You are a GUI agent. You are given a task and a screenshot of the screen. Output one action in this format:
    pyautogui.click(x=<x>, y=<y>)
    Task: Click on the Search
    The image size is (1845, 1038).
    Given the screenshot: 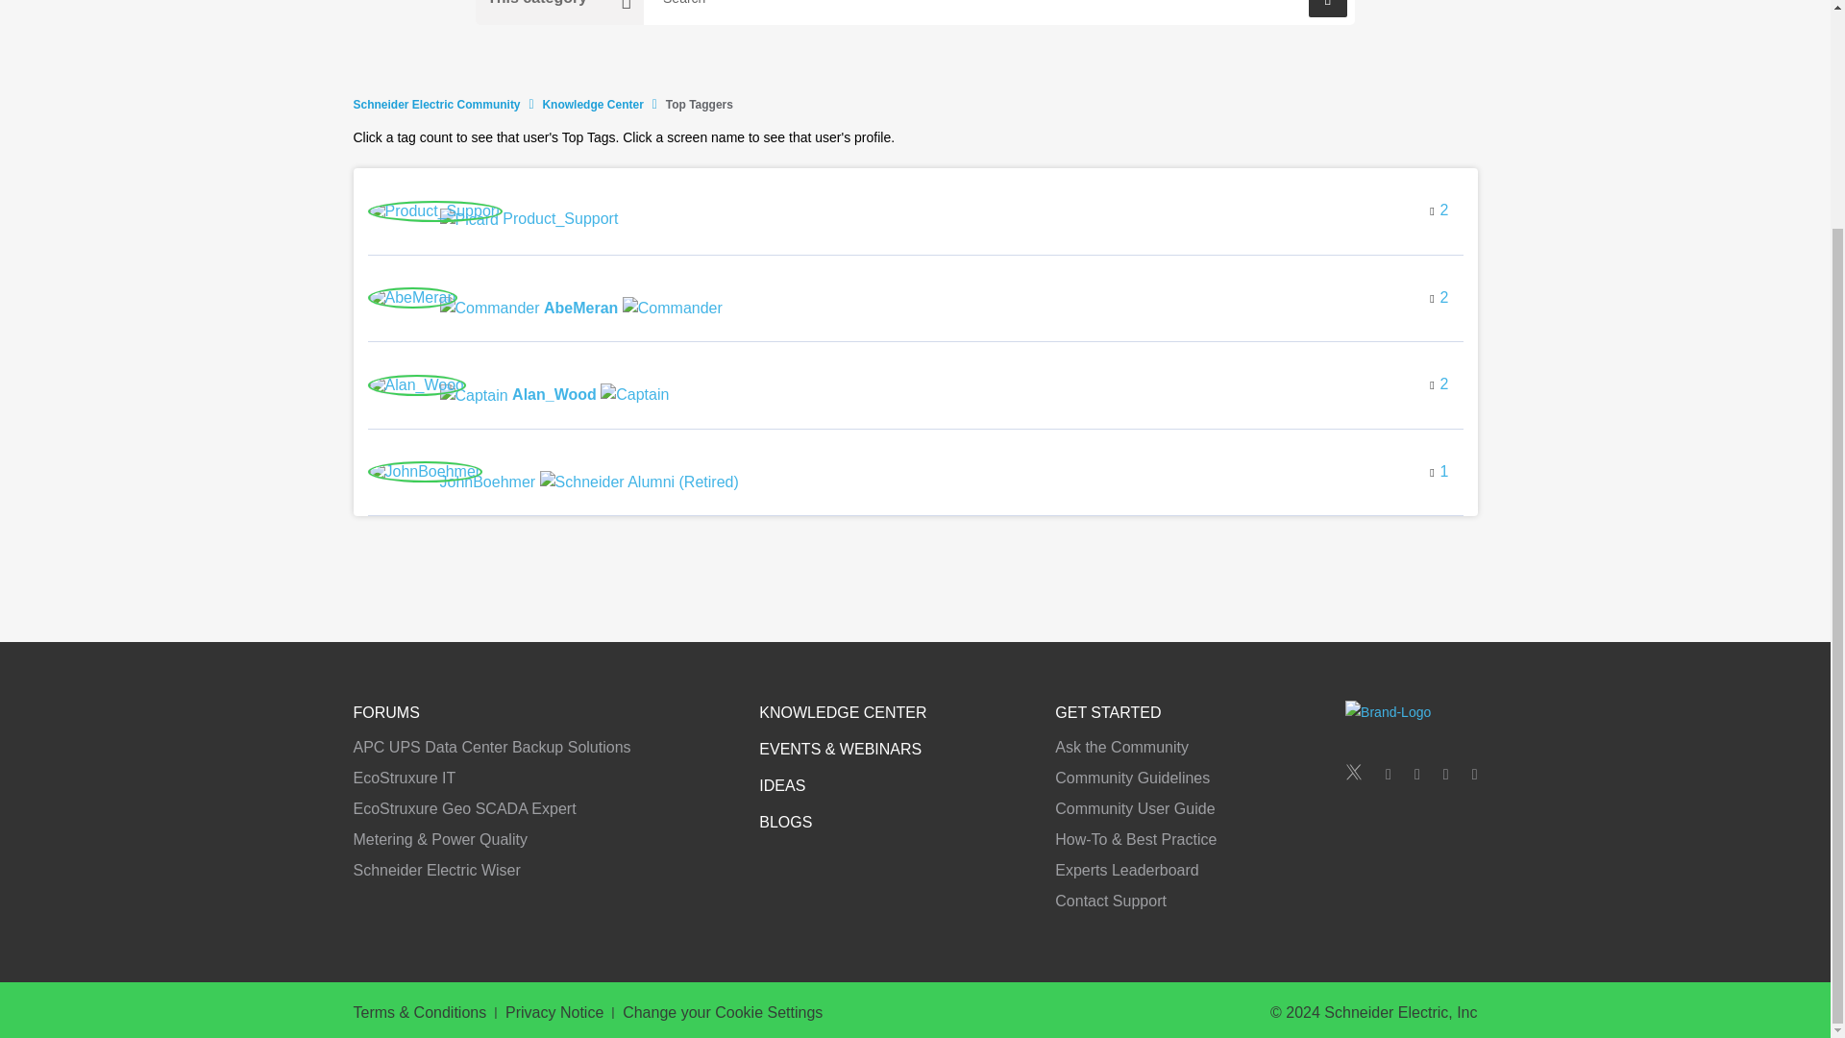 What is the action you would take?
    pyautogui.click(x=1327, y=9)
    